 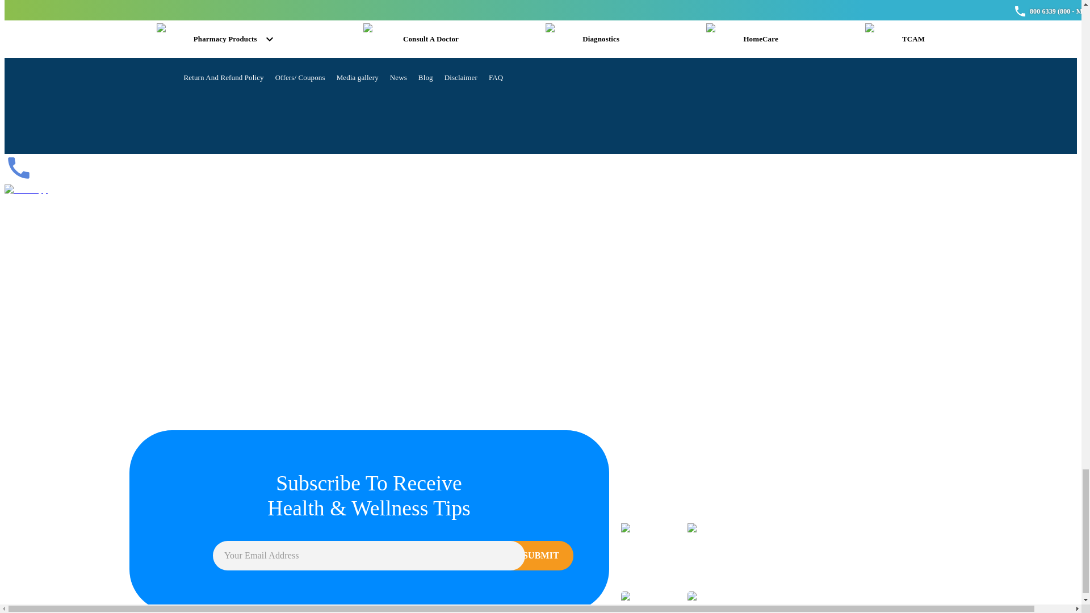 I want to click on Shipping and Delivery Policy, so click(x=774, y=53).